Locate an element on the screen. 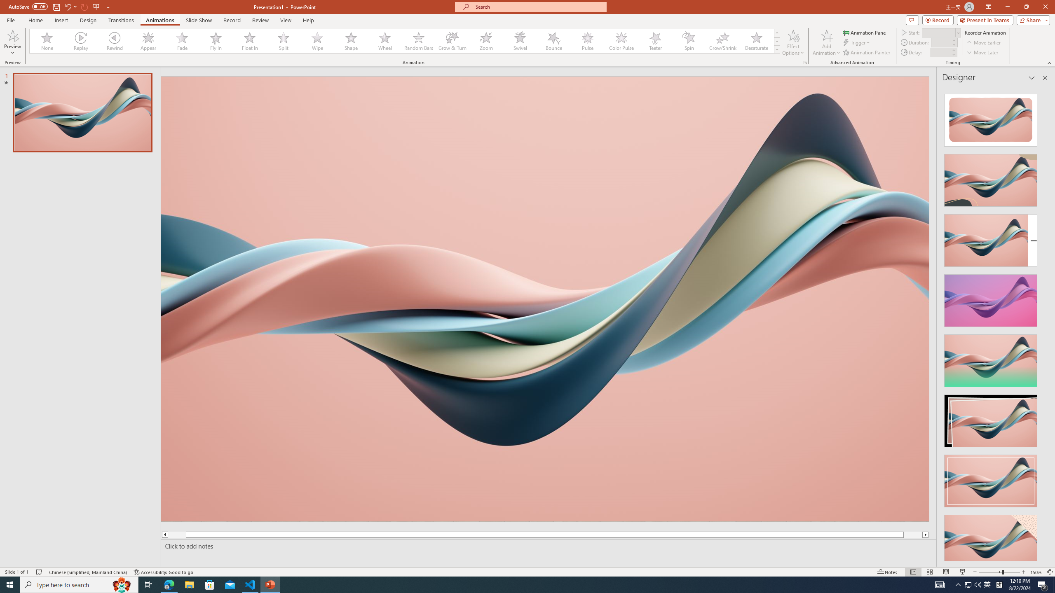  Swivel is located at coordinates (520, 41).